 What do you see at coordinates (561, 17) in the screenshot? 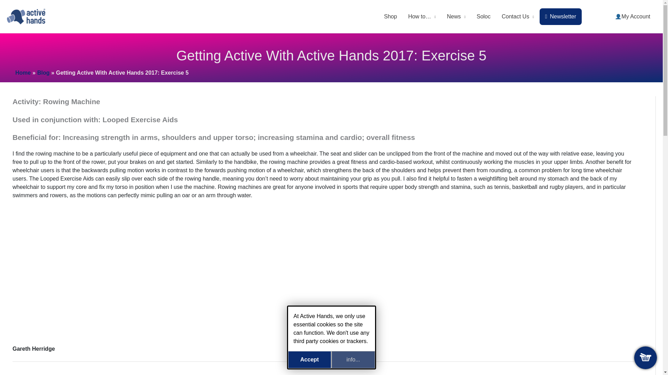
I see `Newsletter` at bounding box center [561, 17].